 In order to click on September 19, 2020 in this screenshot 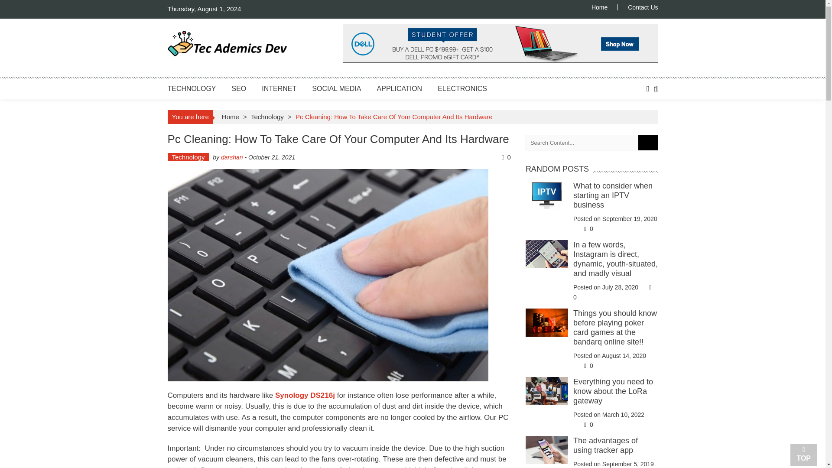, I will do `click(630, 218)`.